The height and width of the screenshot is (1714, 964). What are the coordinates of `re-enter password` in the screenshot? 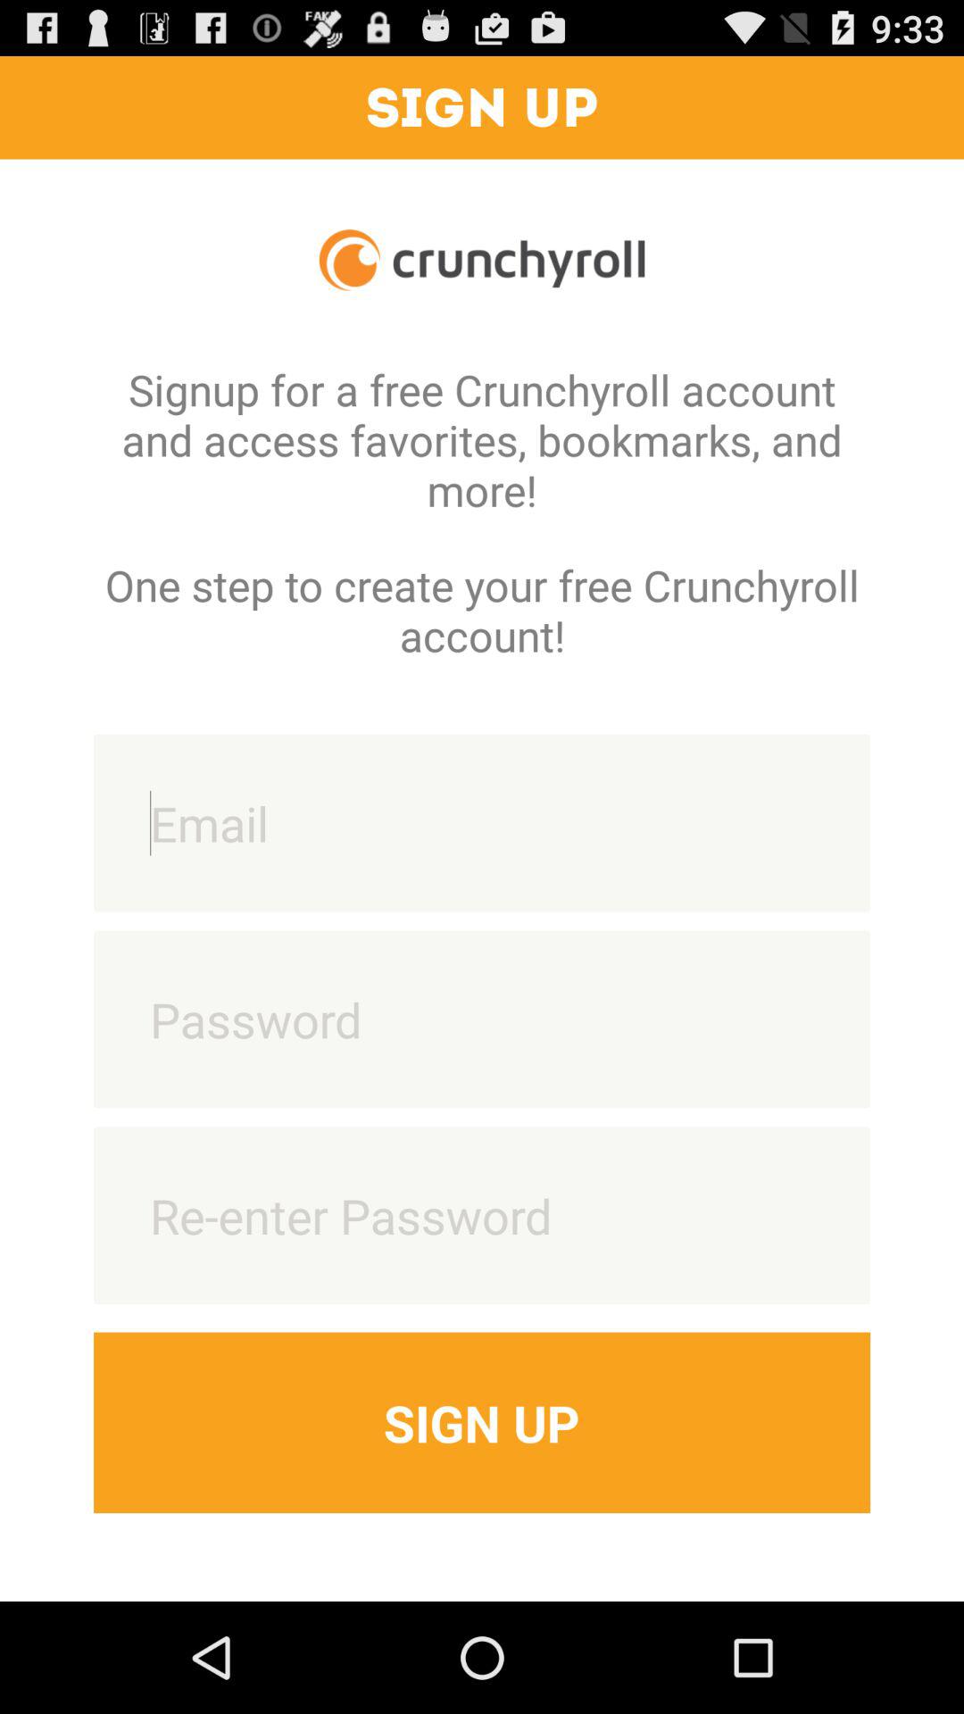 It's located at (482, 1216).